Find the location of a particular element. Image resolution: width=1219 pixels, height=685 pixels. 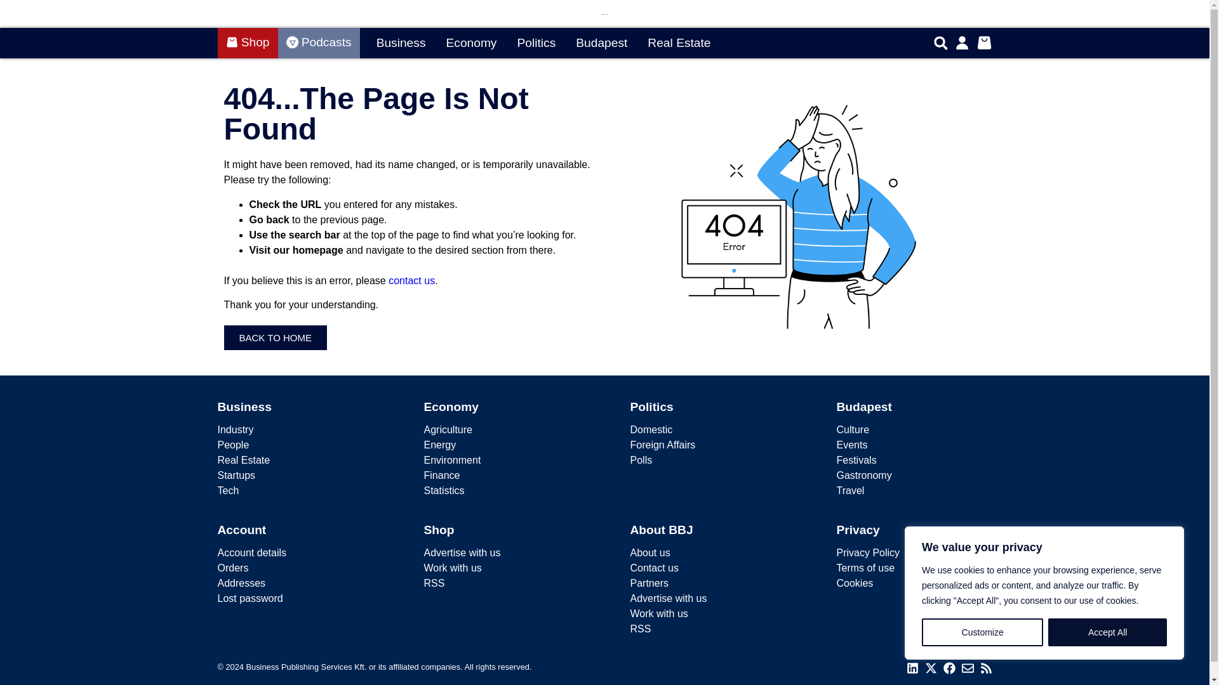

Politics is located at coordinates (536, 43).